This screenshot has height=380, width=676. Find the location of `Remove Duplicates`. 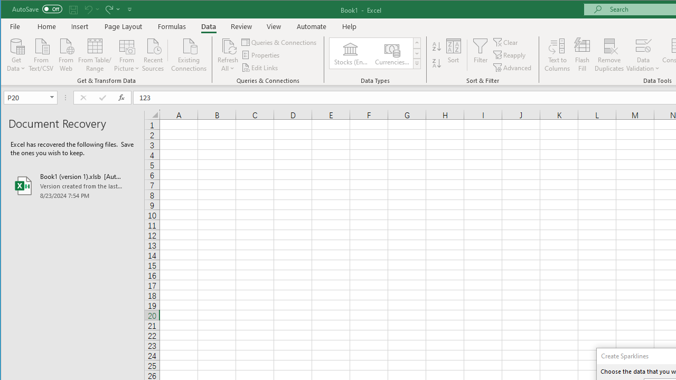

Remove Duplicates is located at coordinates (609, 55).